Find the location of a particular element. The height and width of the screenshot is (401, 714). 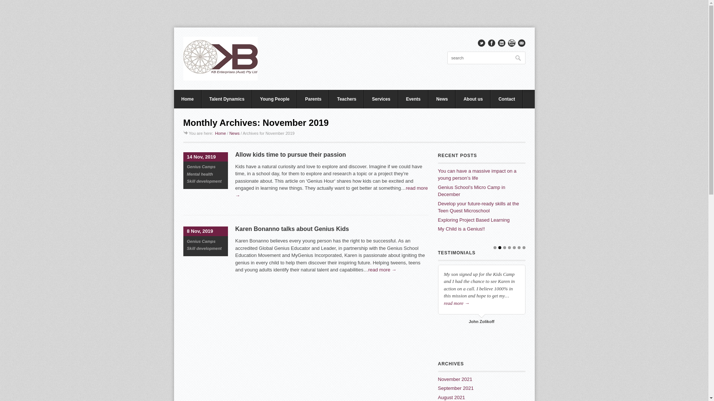

My Child is a Genius!! is located at coordinates (461, 229).